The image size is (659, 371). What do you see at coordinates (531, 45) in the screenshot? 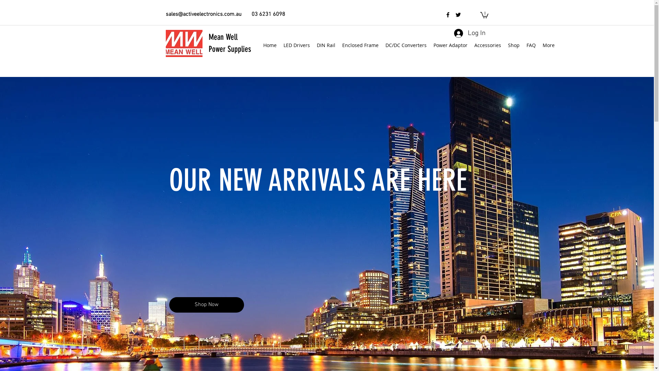
I see `FAQ` at bounding box center [531, 45].